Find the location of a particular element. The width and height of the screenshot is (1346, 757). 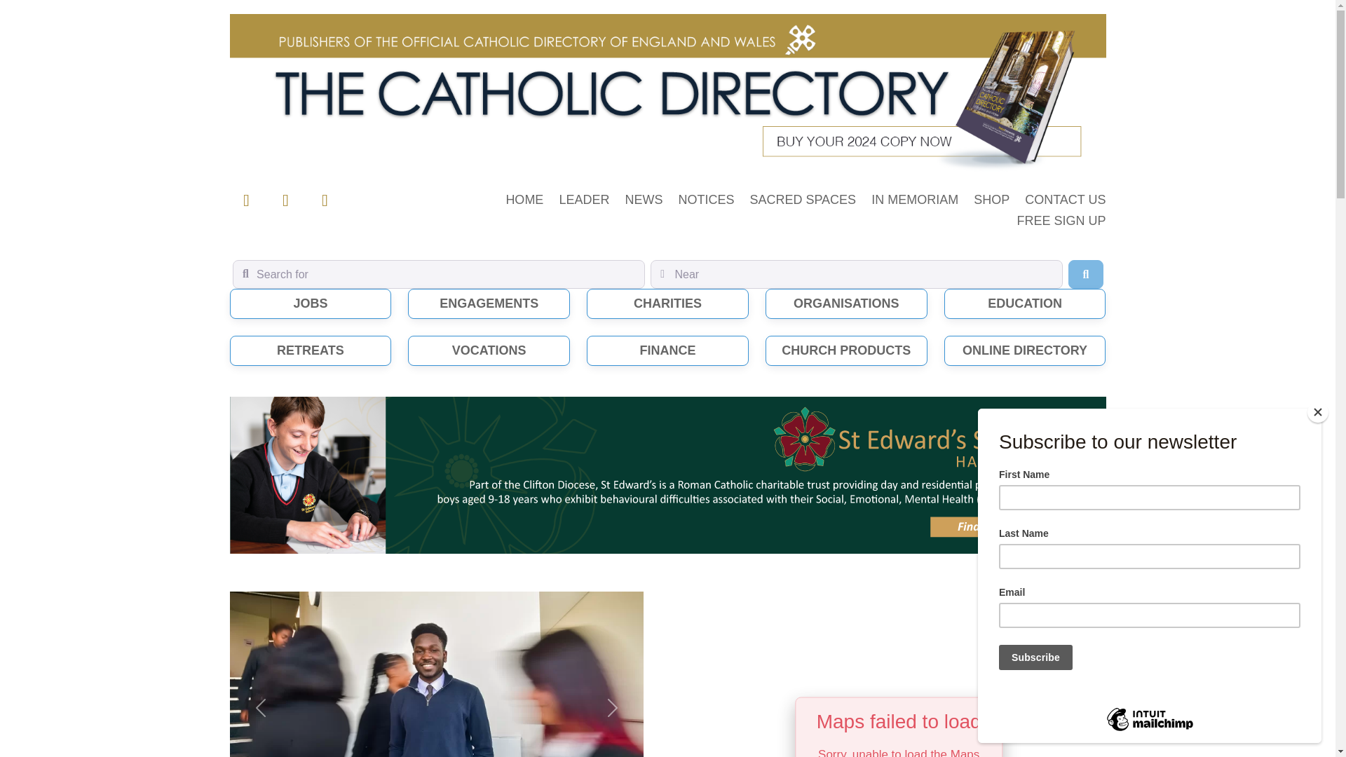

EDUCATION is located at coordinates (1025, 303).